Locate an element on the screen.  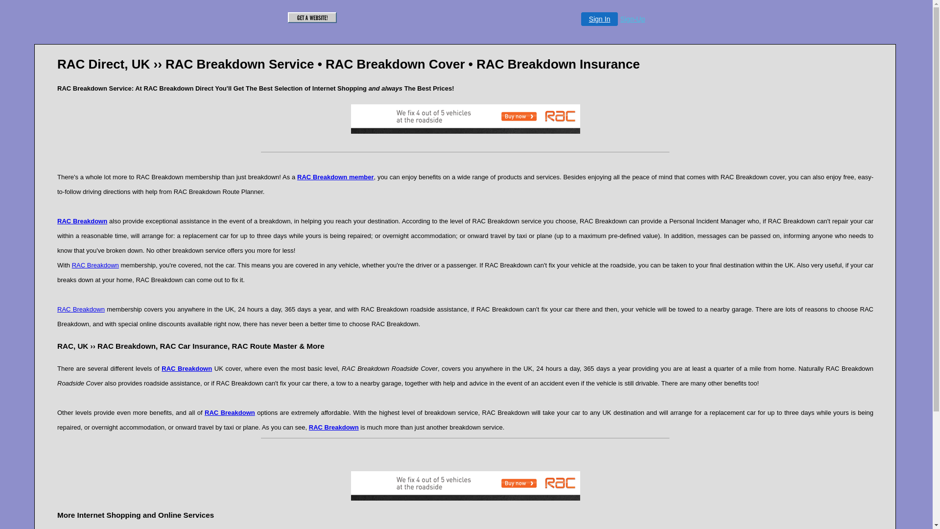
RAC Breakdown is located at coordinates (230, 411).